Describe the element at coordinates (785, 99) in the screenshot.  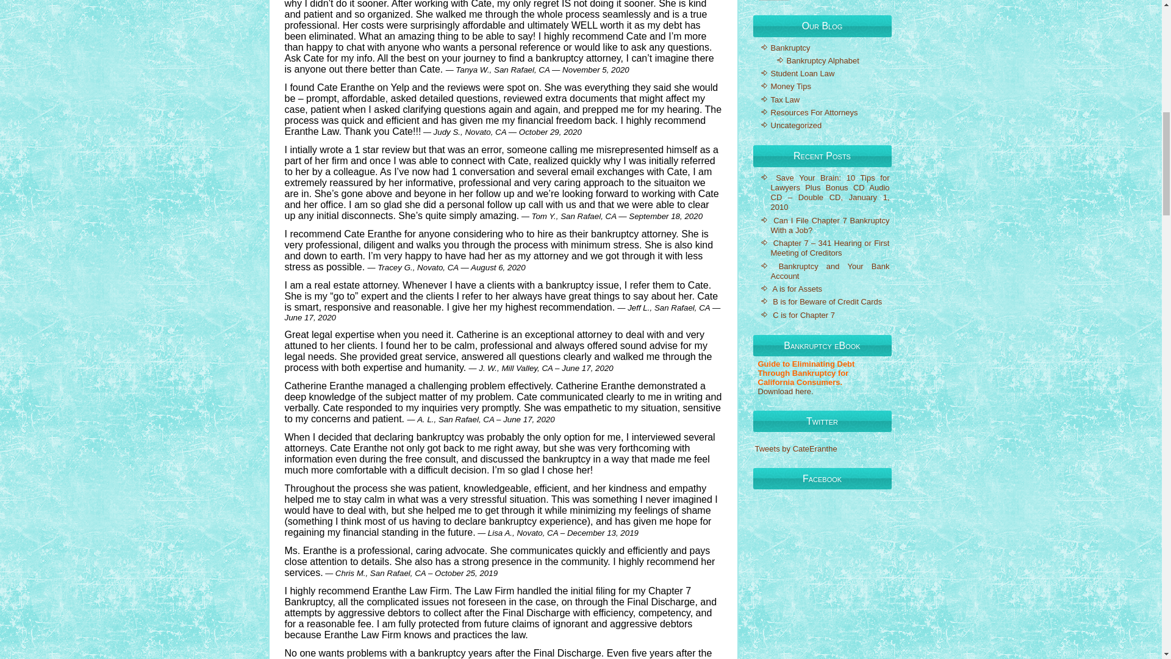
I see `Tax Law` at that location.